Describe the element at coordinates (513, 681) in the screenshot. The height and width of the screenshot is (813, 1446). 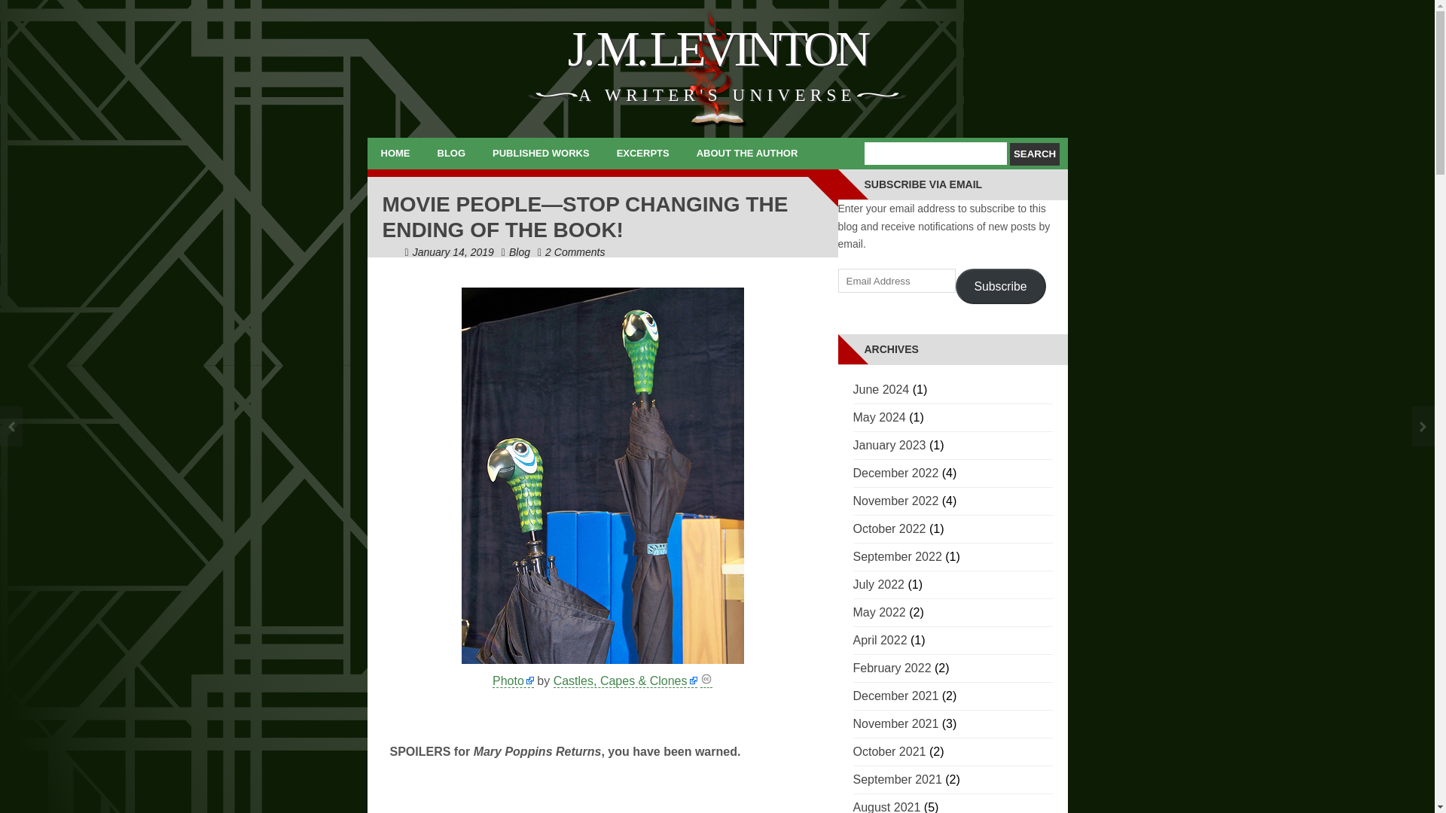
I see `Image inserted by the ImageInject WordPress plugin` at that location.